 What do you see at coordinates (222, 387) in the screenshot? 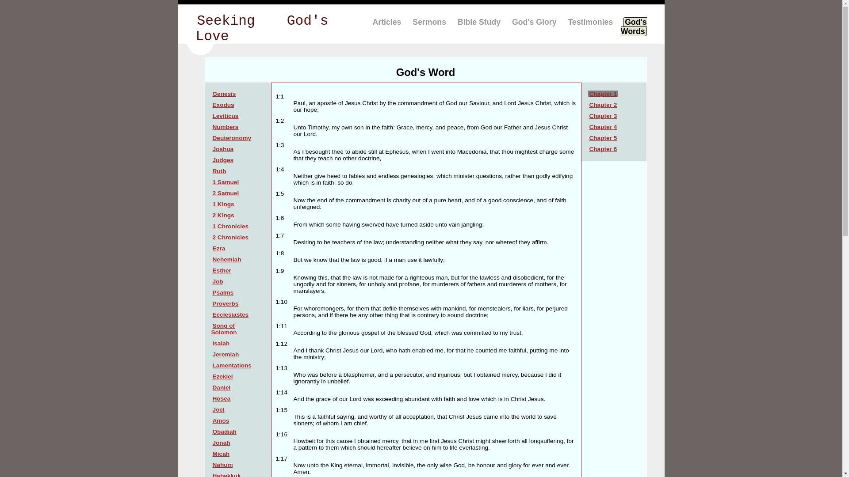
I see `Daniel` at bounding box center [222, 387].